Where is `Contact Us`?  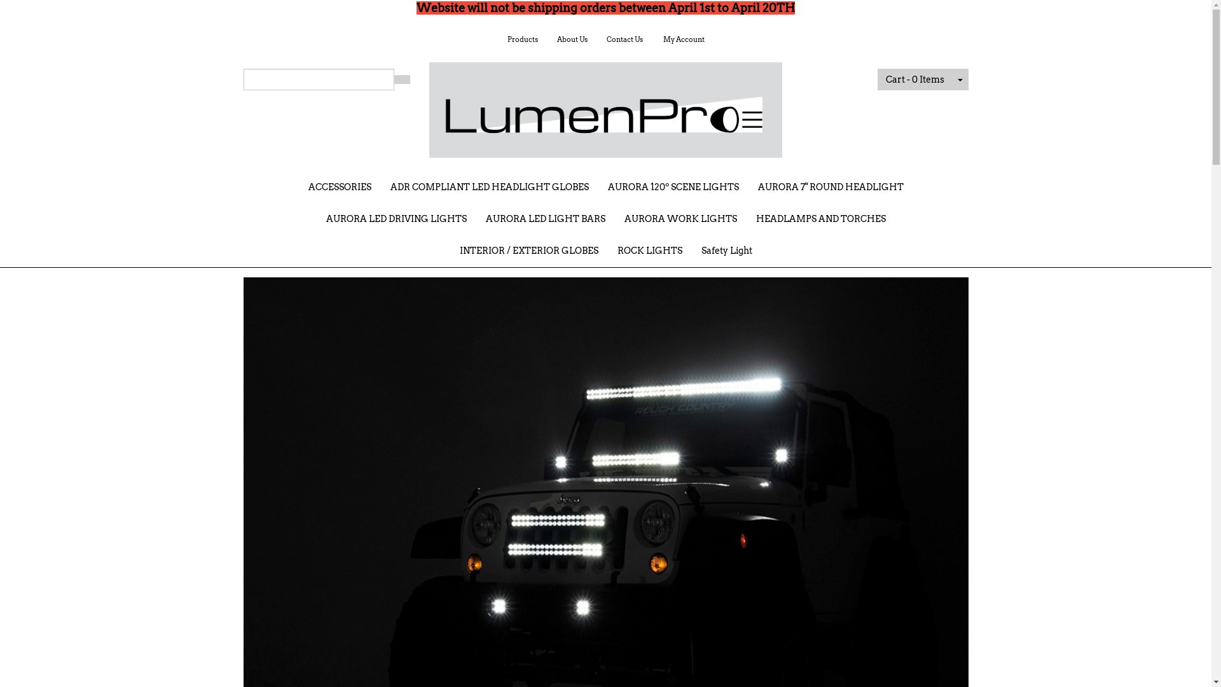 Contact Us is located at coordinates (624, 39).